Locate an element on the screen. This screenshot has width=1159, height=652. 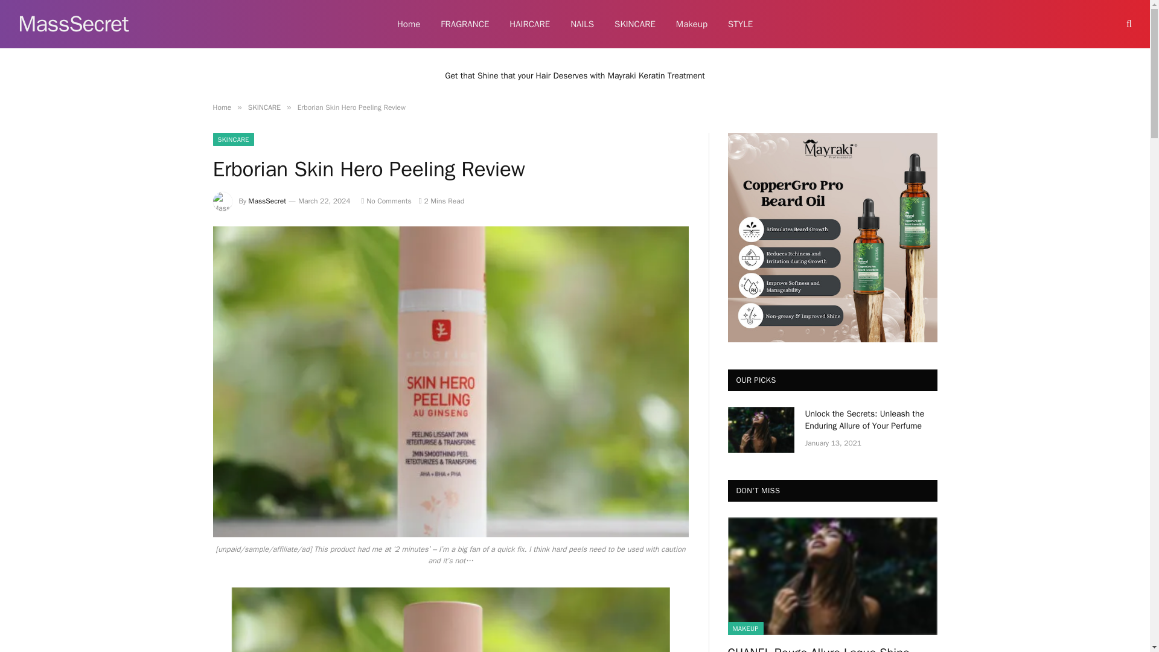
Home is located at coordinates (221, 107).